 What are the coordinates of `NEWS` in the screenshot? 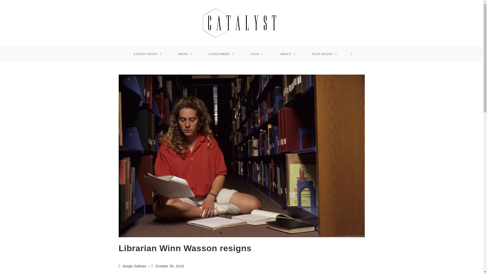 It's located at (185, 54).